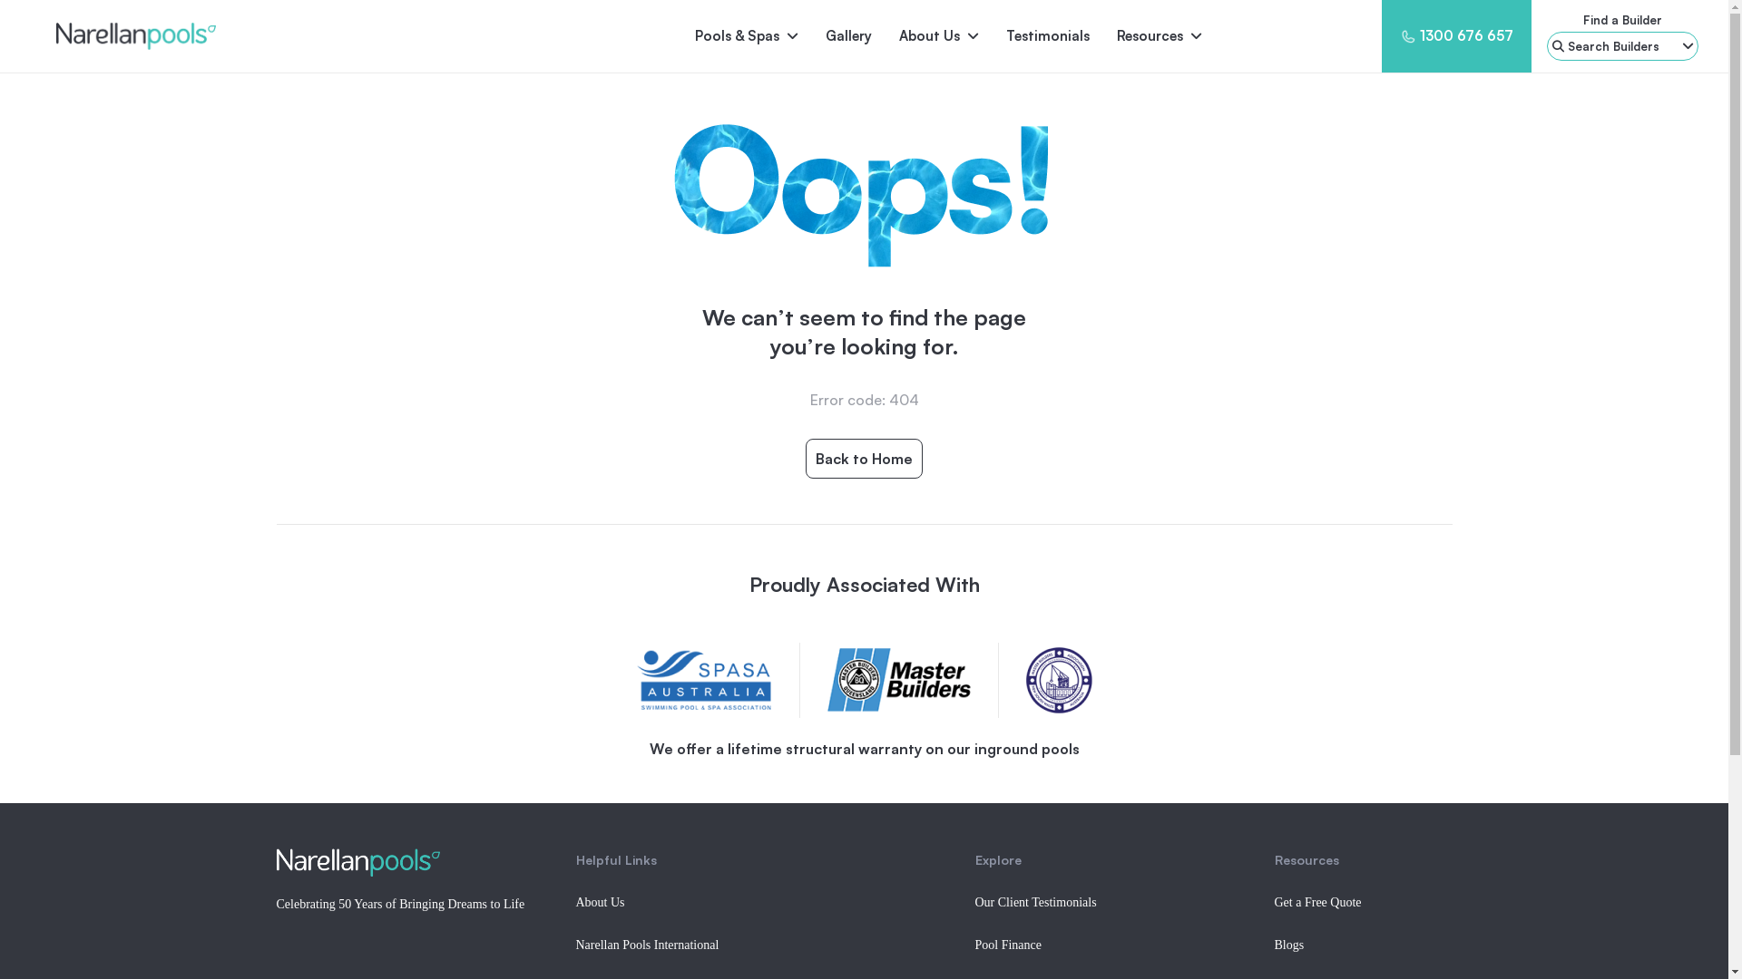  What do you see at coordinates (1160, 36) in the screenshot?
I see `Resources` at bounding box center [1160, 36].